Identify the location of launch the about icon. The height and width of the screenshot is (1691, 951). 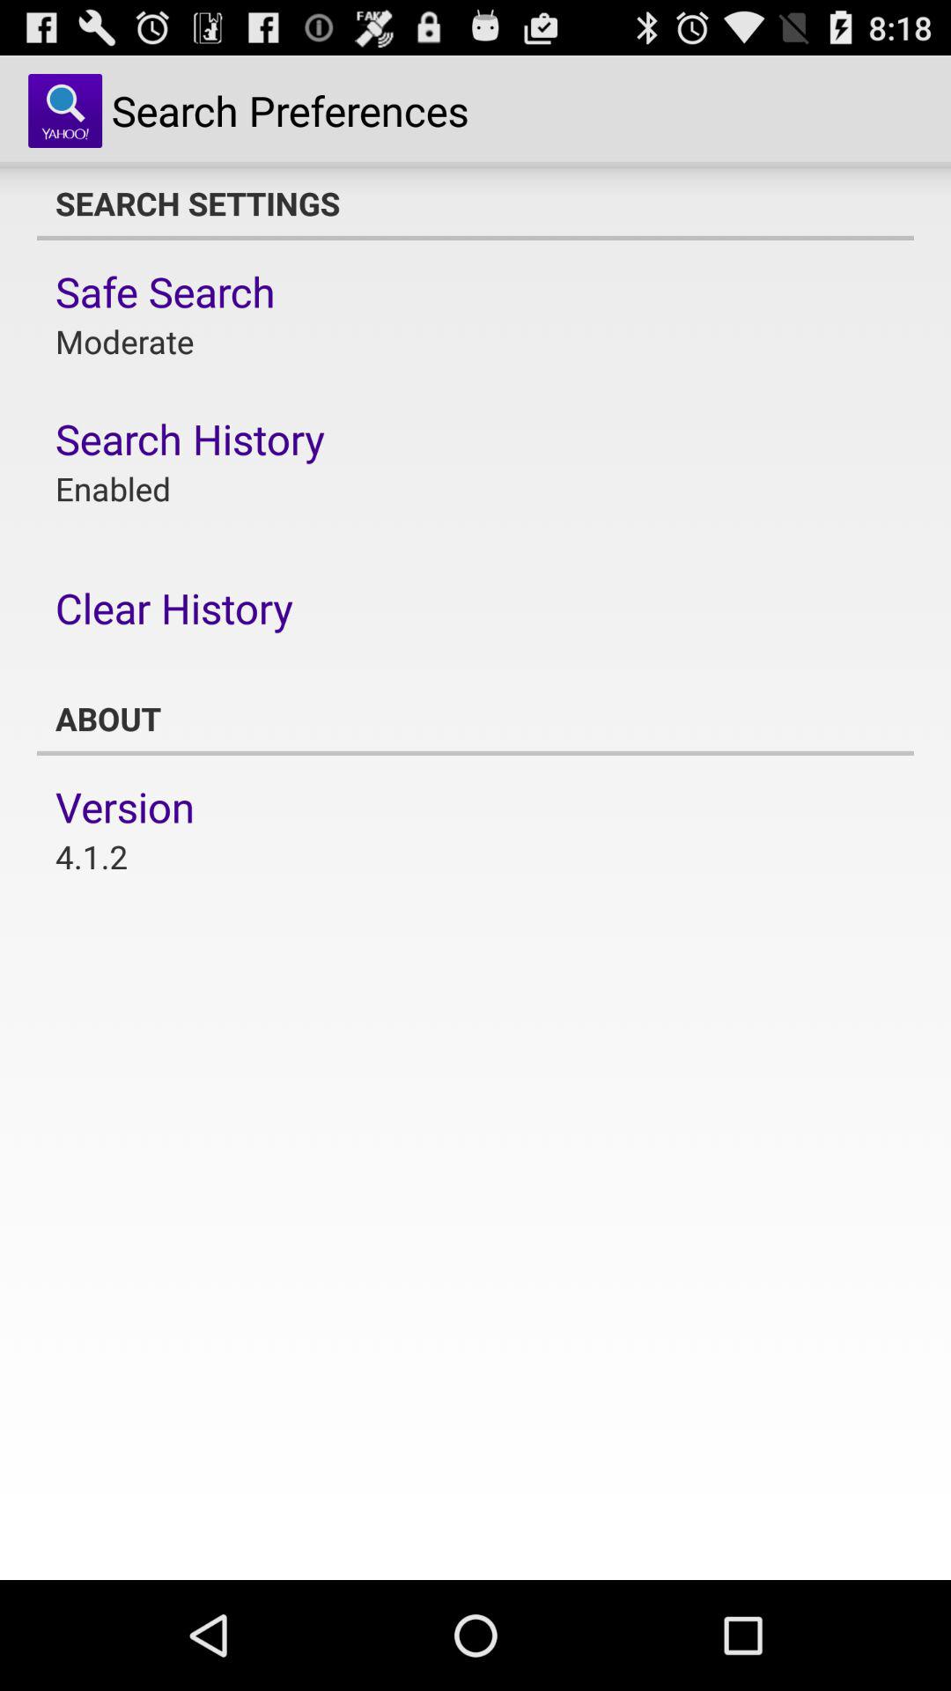
(475, 719).